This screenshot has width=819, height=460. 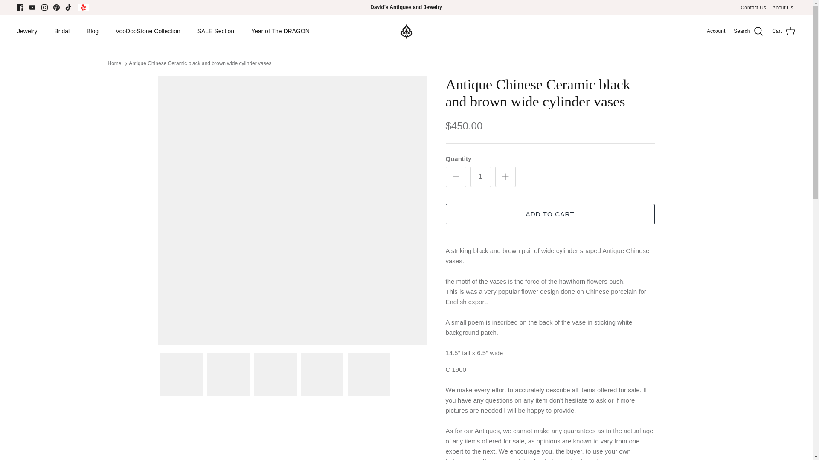 I want to click on Year of The DRAGON, so click(x=280, y=31).